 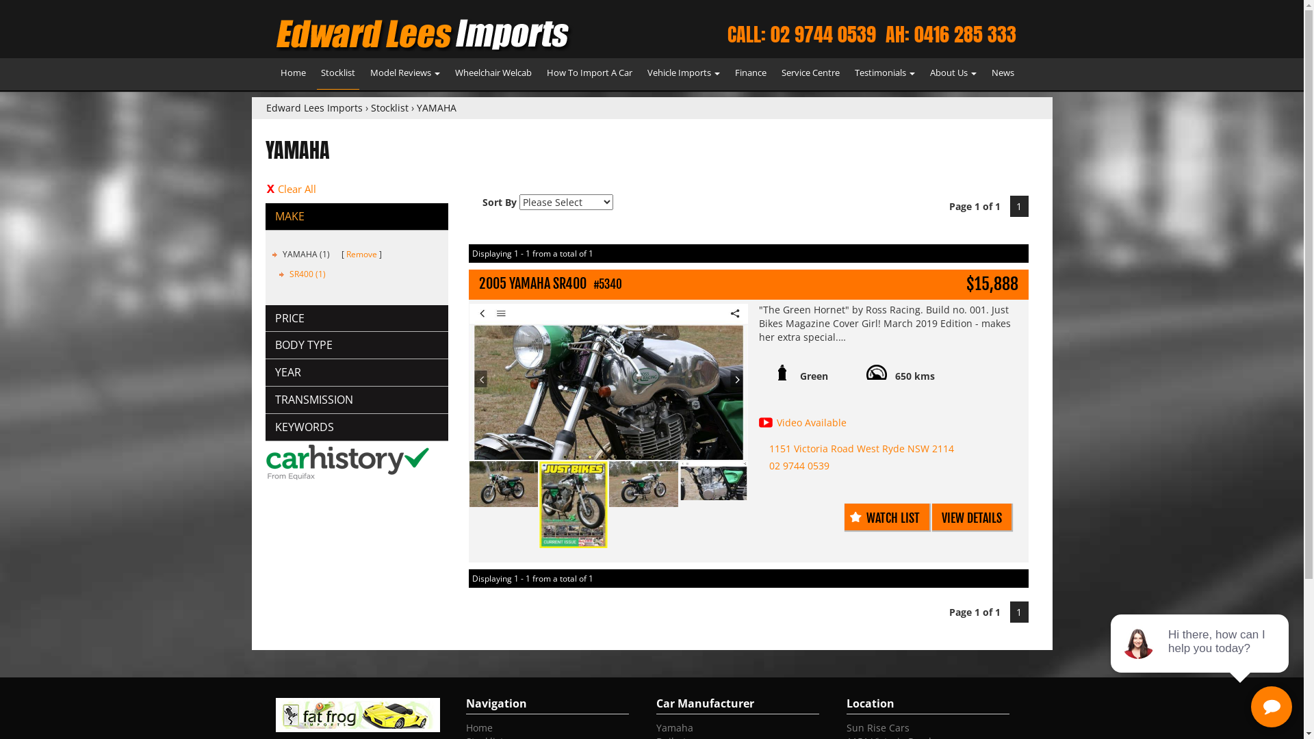 I want to click on Wheelchair Welcab, so click(x=493, y=74).